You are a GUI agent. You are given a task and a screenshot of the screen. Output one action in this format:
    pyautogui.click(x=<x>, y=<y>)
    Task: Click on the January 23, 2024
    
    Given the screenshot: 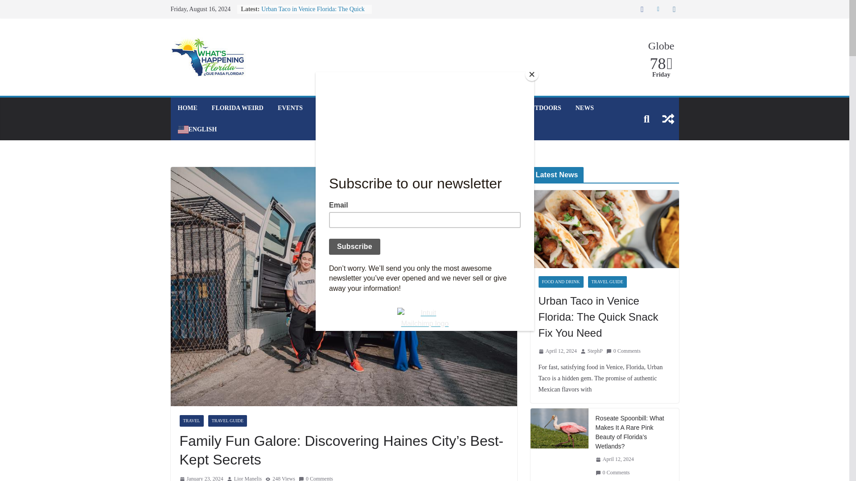 What is the action you would take?
    pyautogui.click(x=201, y=477)
    